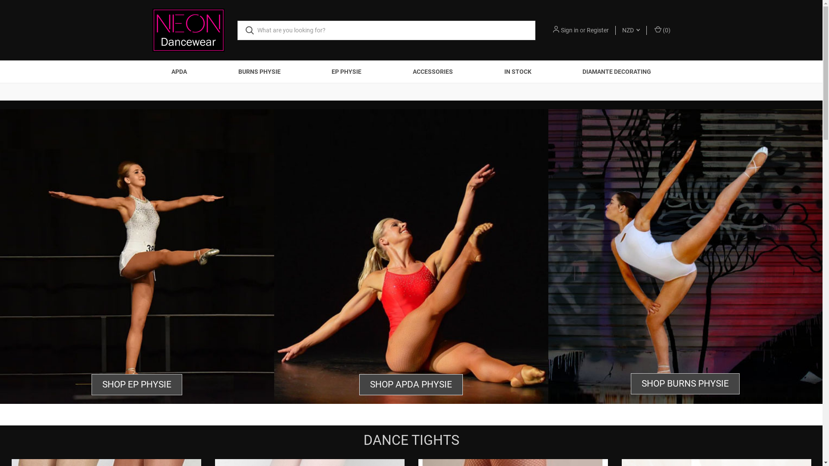 Image resolution: width=829 pixels, height=466 pixels. What do you see at coordinates (259, 72) in the screenshot?
I see `BURNS PHYSIE` at bounding box center [259, 72].